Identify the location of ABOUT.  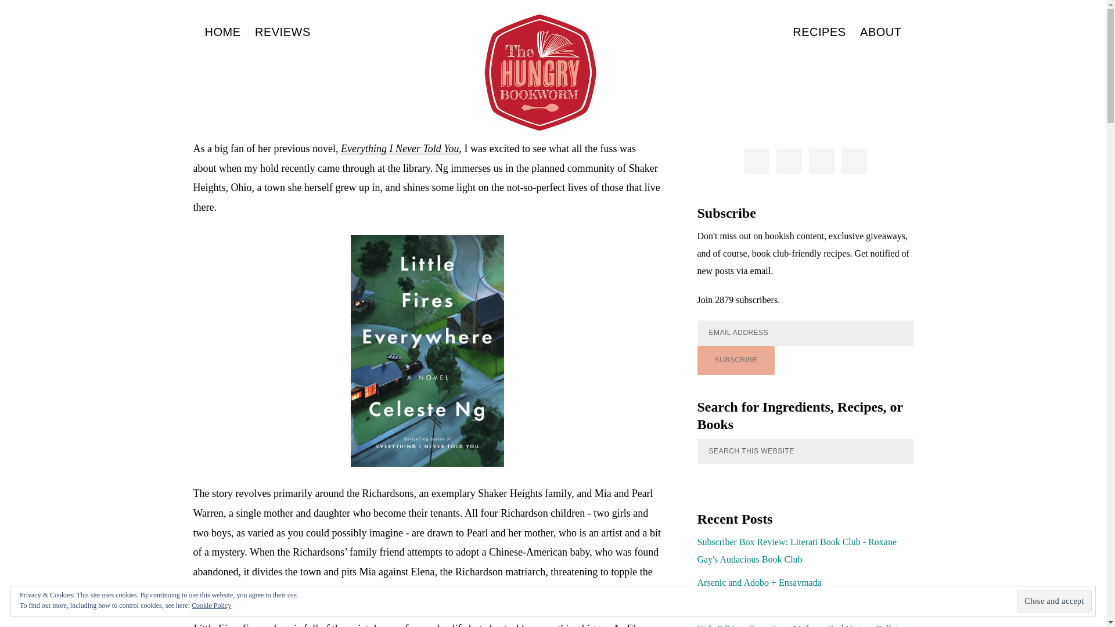
(880, 31).